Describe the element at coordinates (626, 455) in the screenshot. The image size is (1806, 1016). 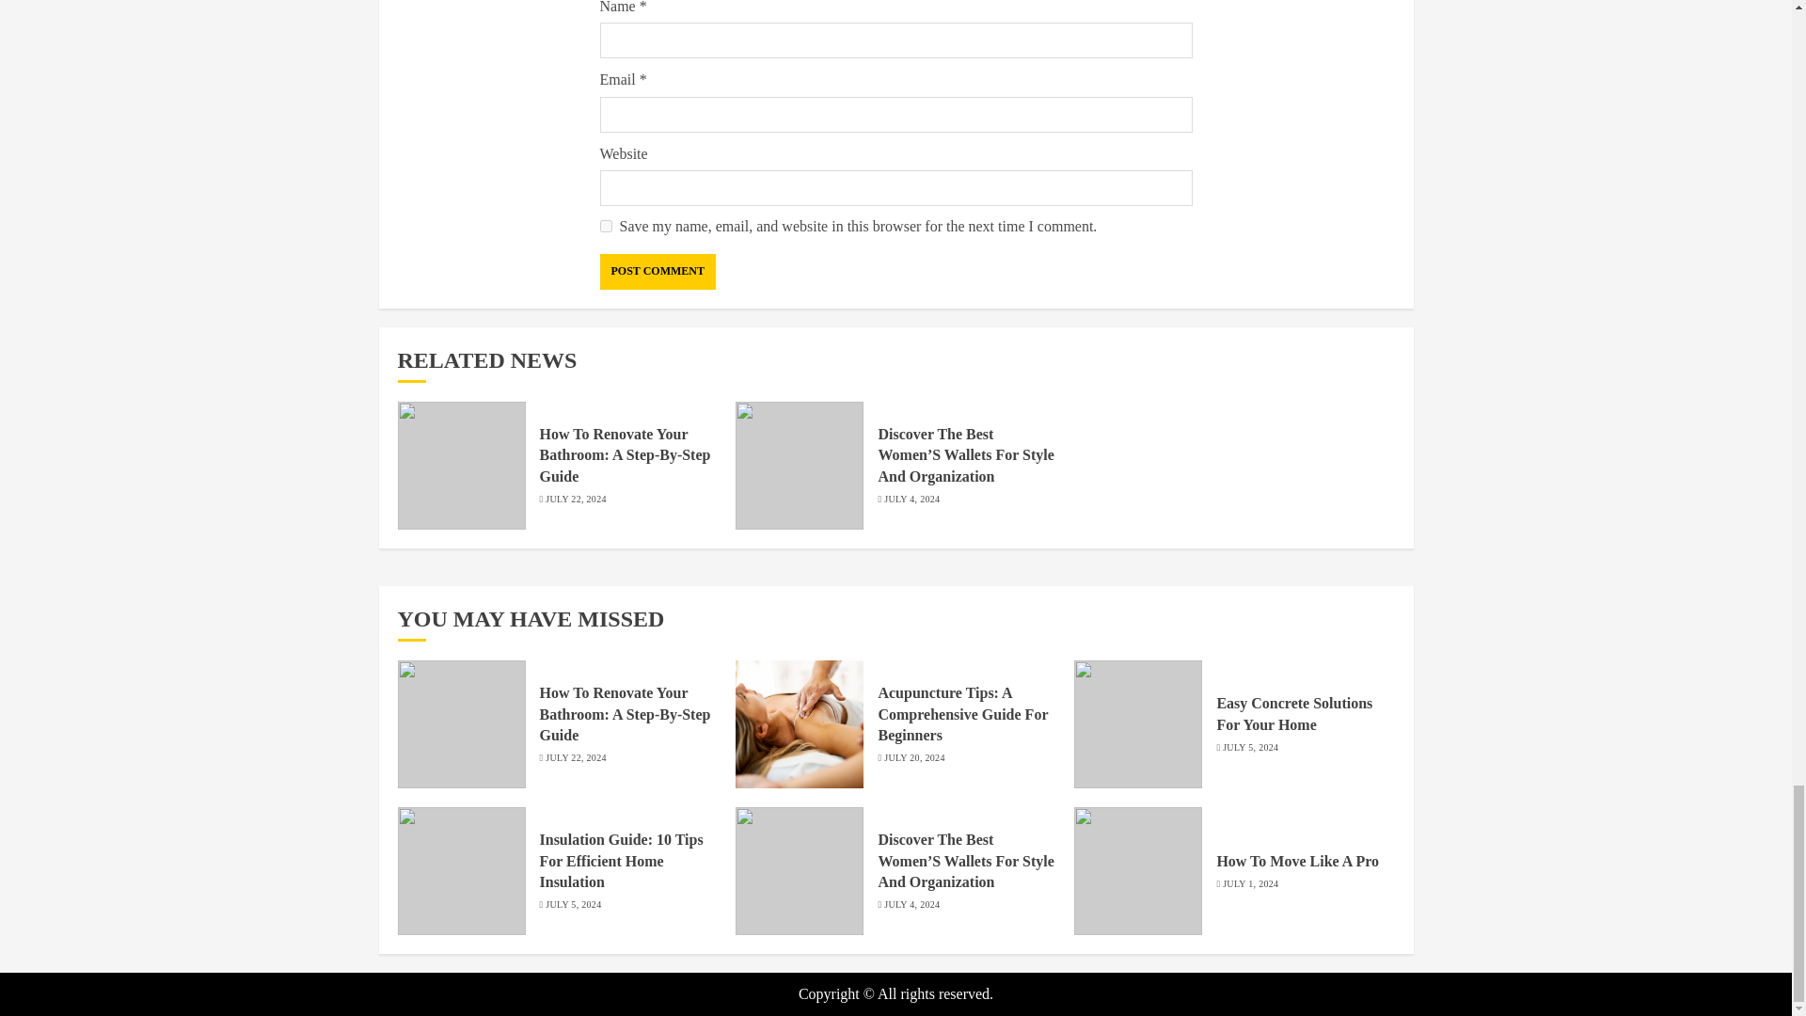
I see `How To Renovate Your Bathroom: A Step-By-Step Guide` at that location.